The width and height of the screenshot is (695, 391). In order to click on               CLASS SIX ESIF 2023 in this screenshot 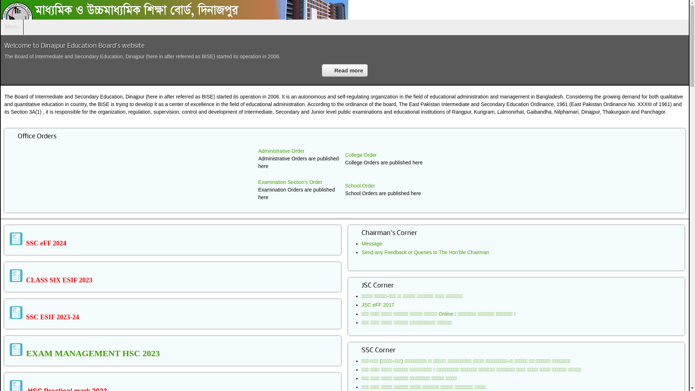, I will do `click(51, 281)`.